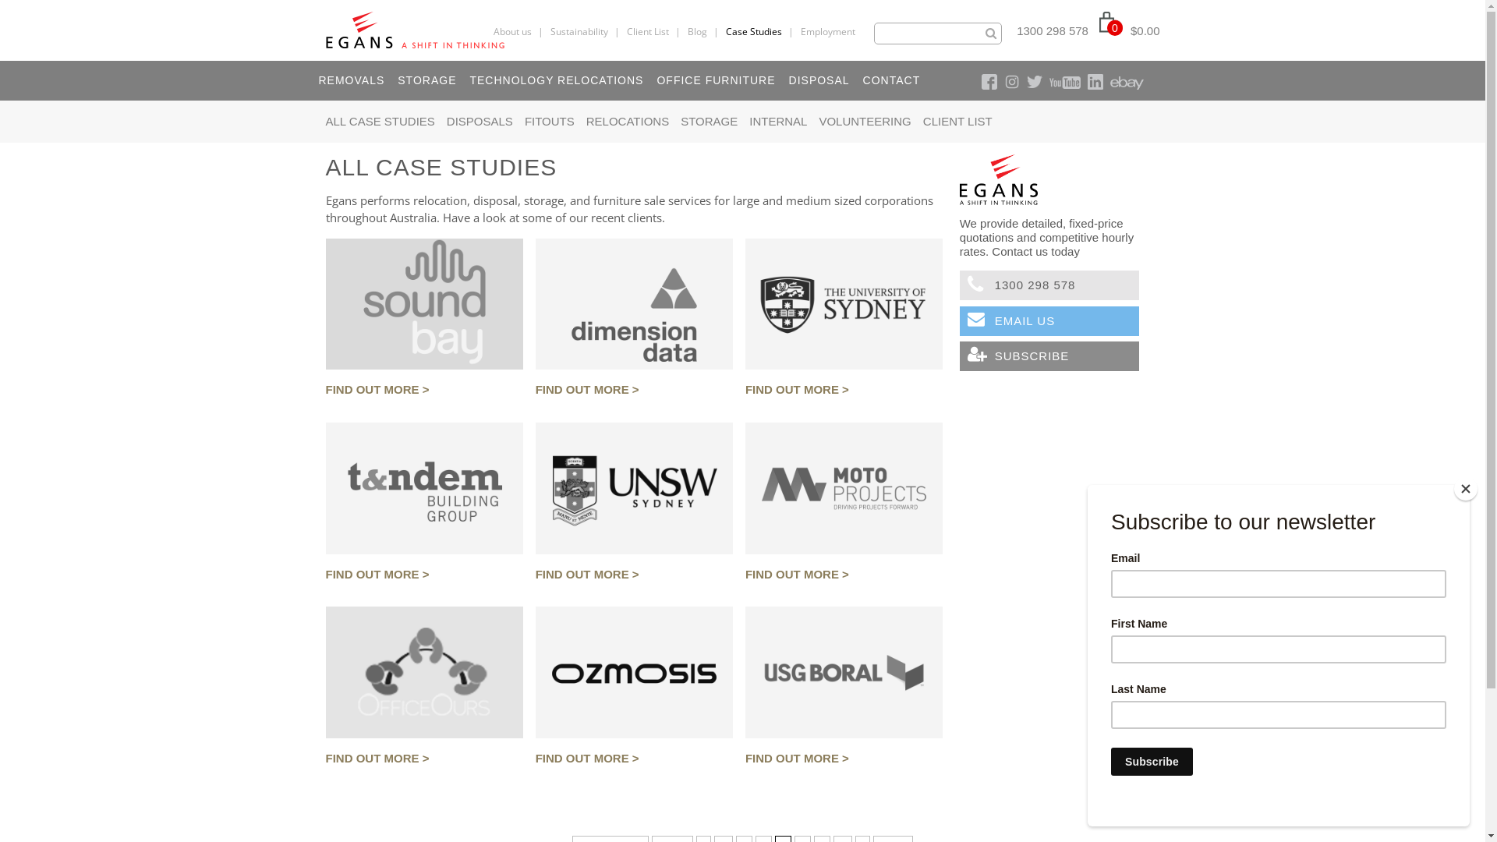 The image size is (1497, 842). I want to click on LinkedIn, so click(1095, 82).